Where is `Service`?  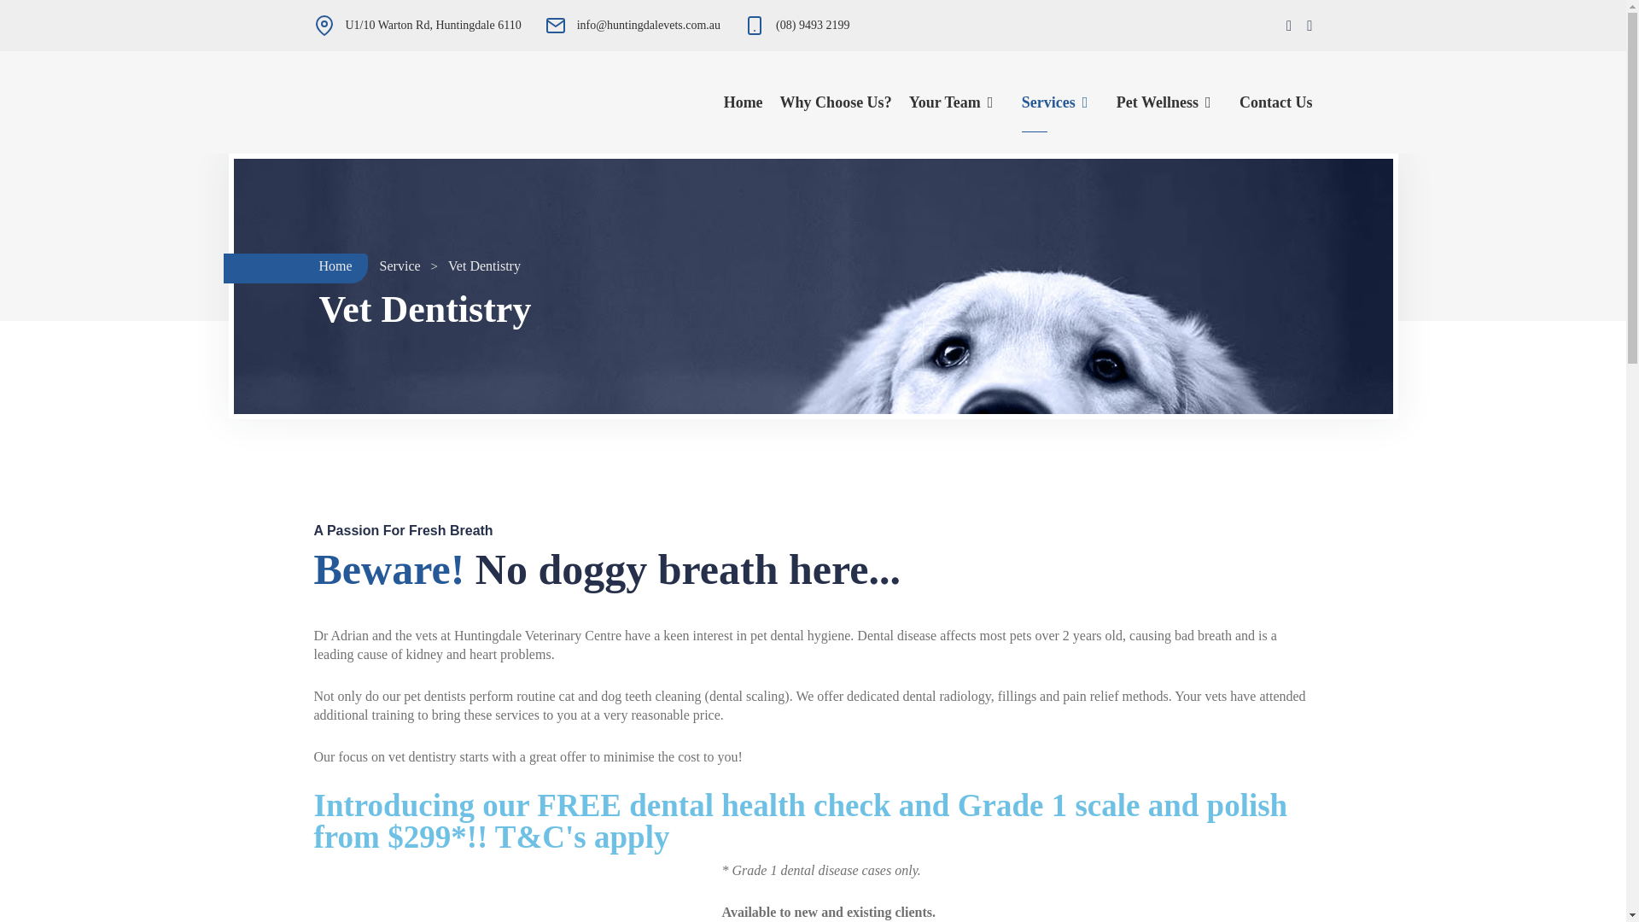
Service is located at coordinates (400, 266).